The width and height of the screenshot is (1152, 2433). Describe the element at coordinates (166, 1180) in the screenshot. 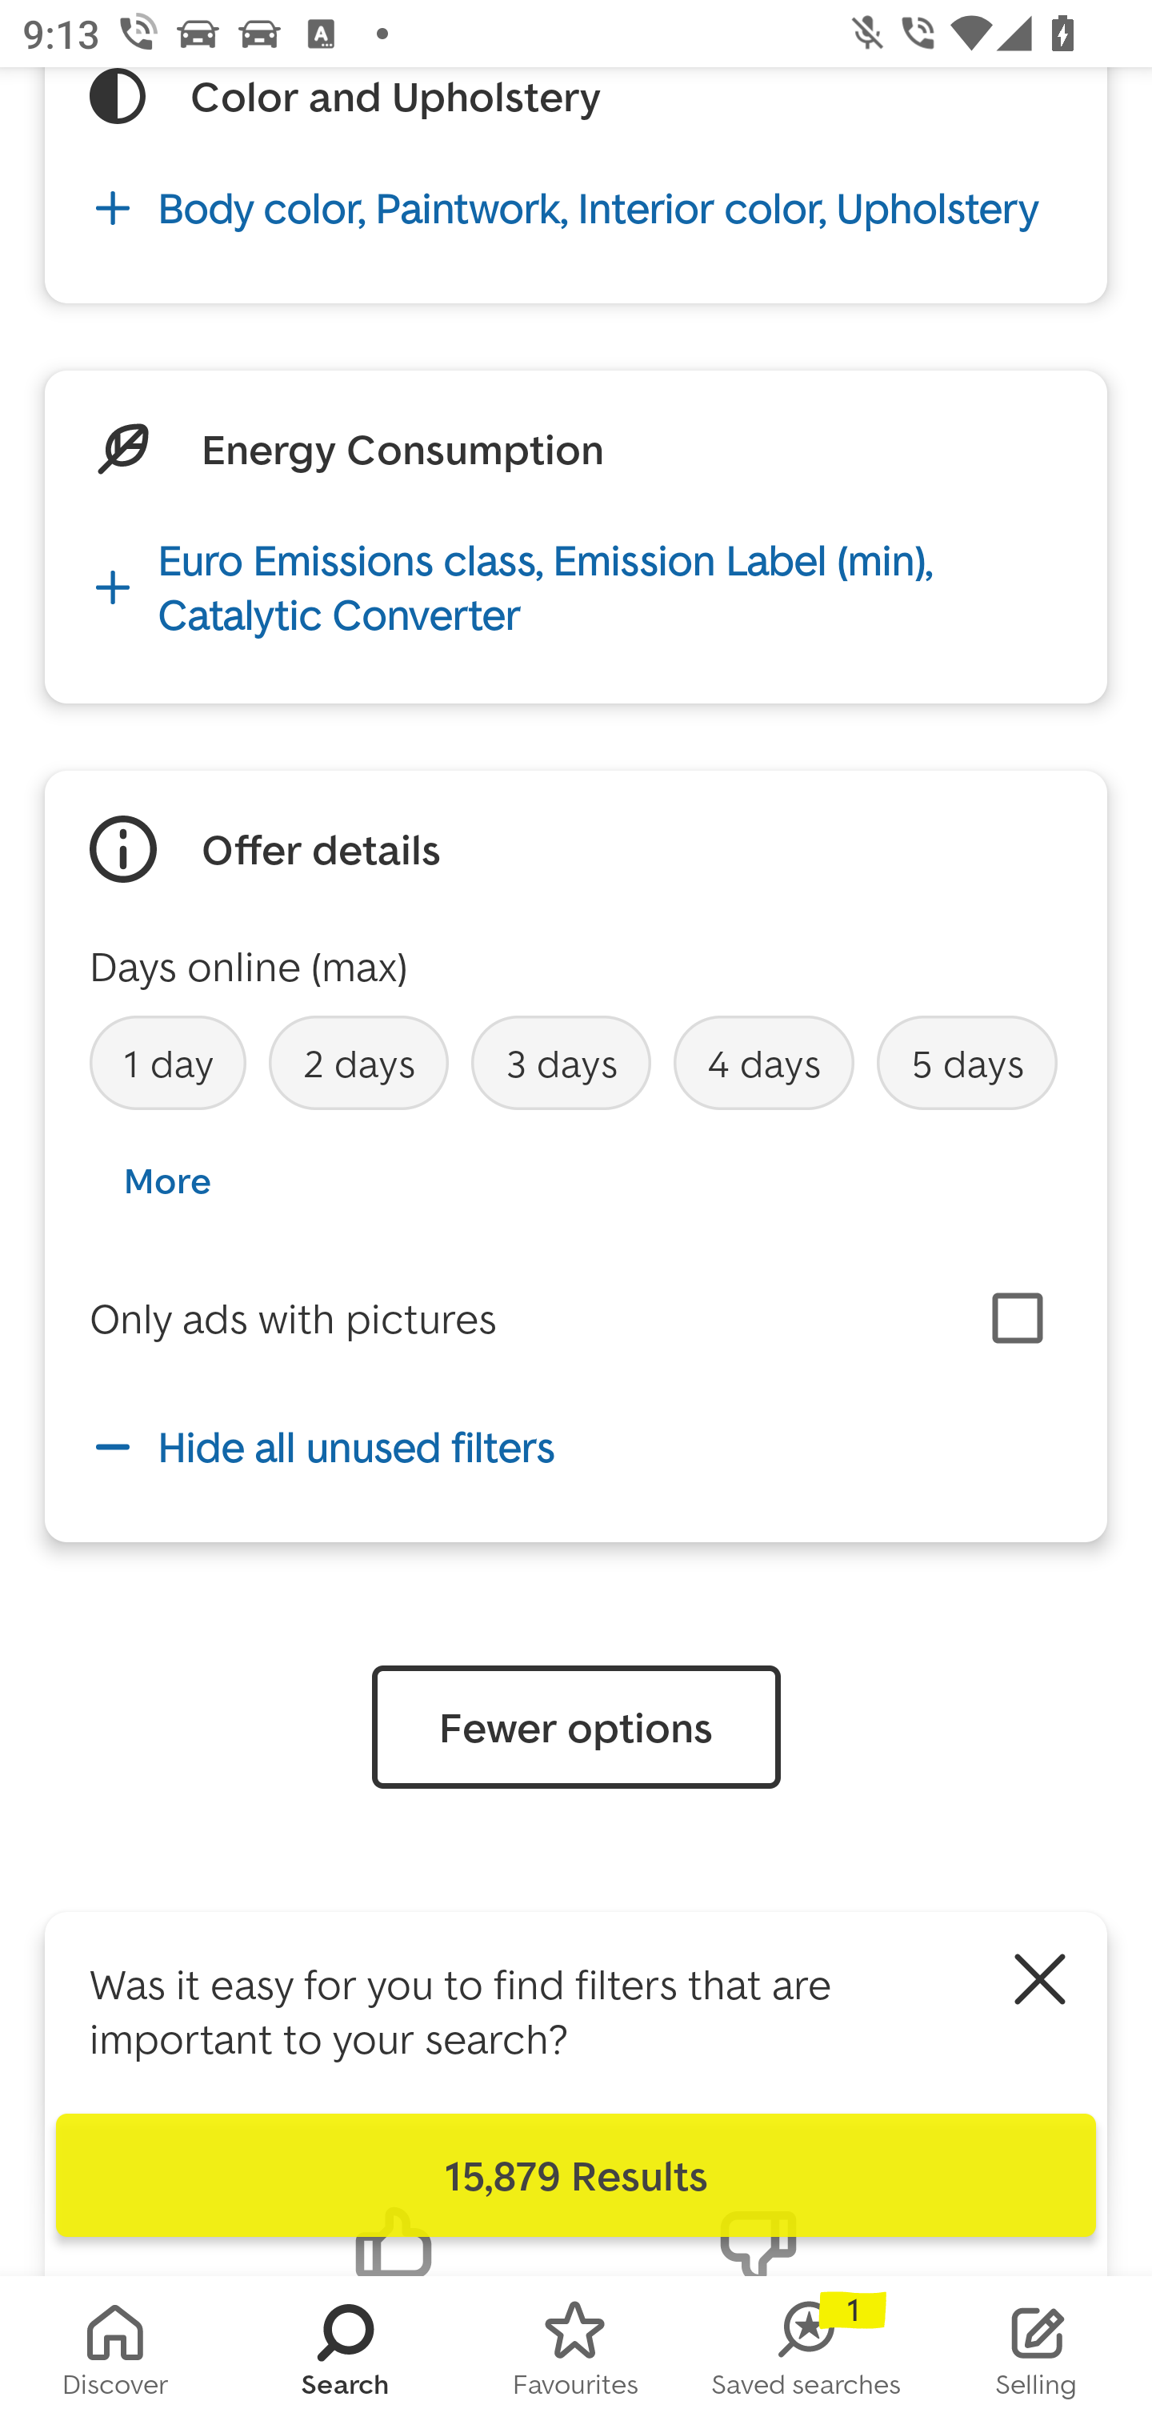

I see `More` at that location.